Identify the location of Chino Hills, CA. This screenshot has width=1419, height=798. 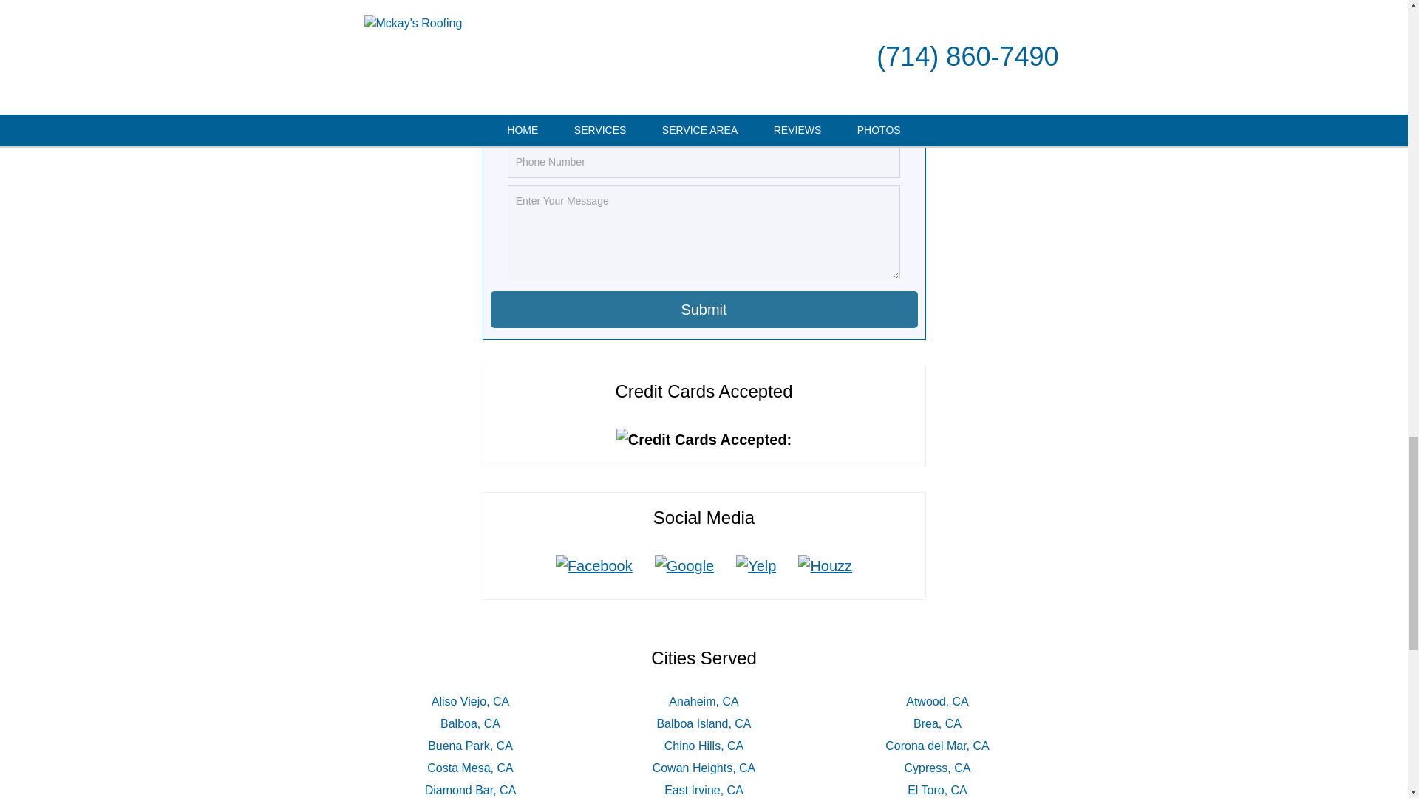
(704, 746).